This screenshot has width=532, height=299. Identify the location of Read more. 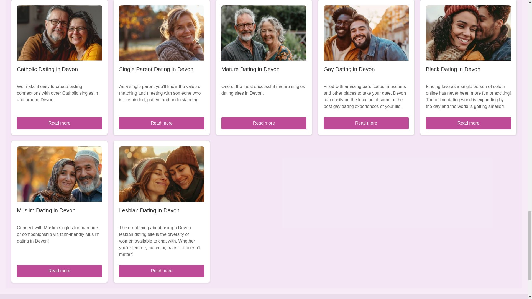
(264, 123).